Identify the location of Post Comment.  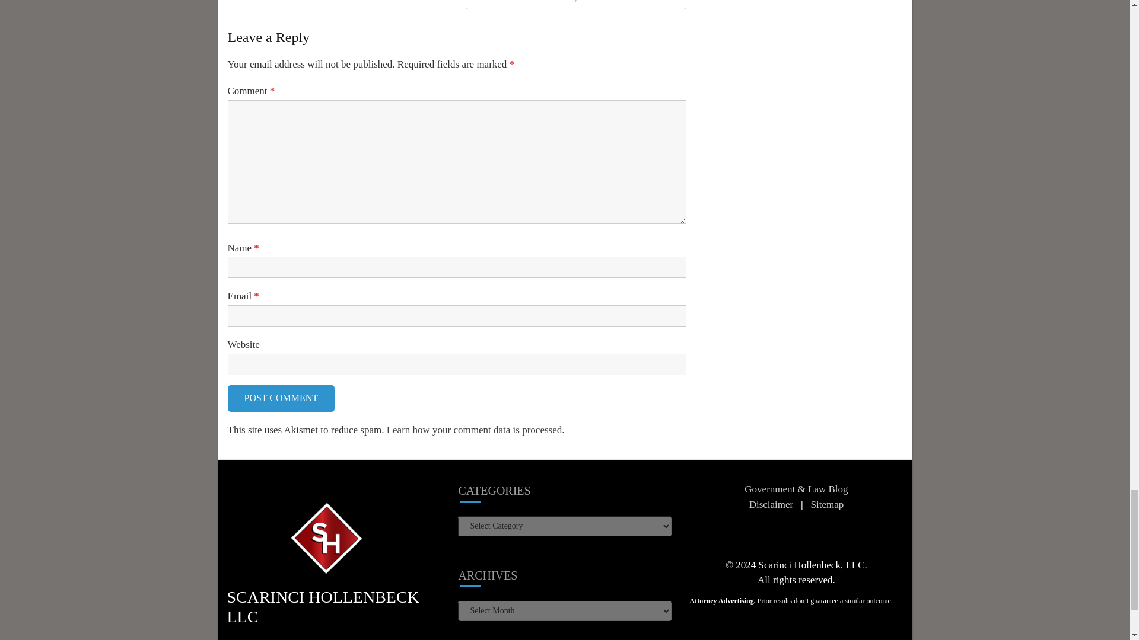
(281, 398).